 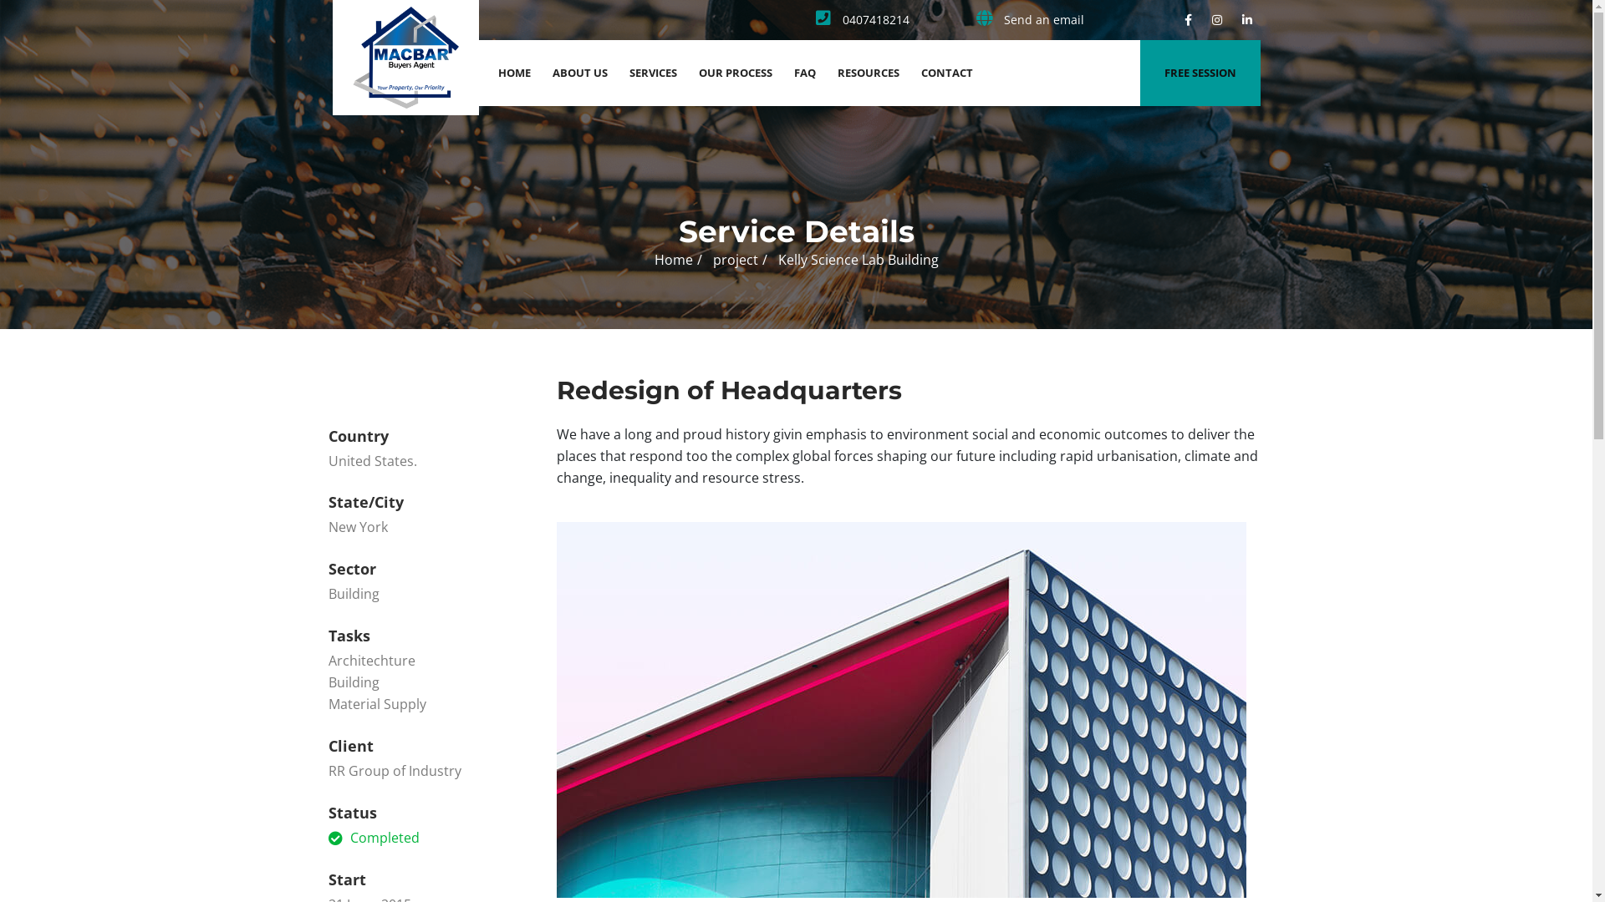 What do you see at coordinates (1200, 72) in the screenshot?
I see `FREE SESSION` at bounding box center [1200, 72].